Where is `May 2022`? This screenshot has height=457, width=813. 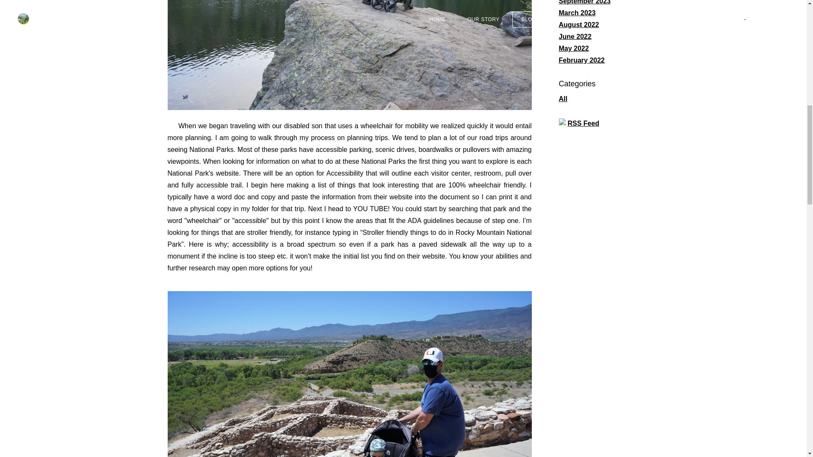
May 2022 is located at coordinates (574, 48).